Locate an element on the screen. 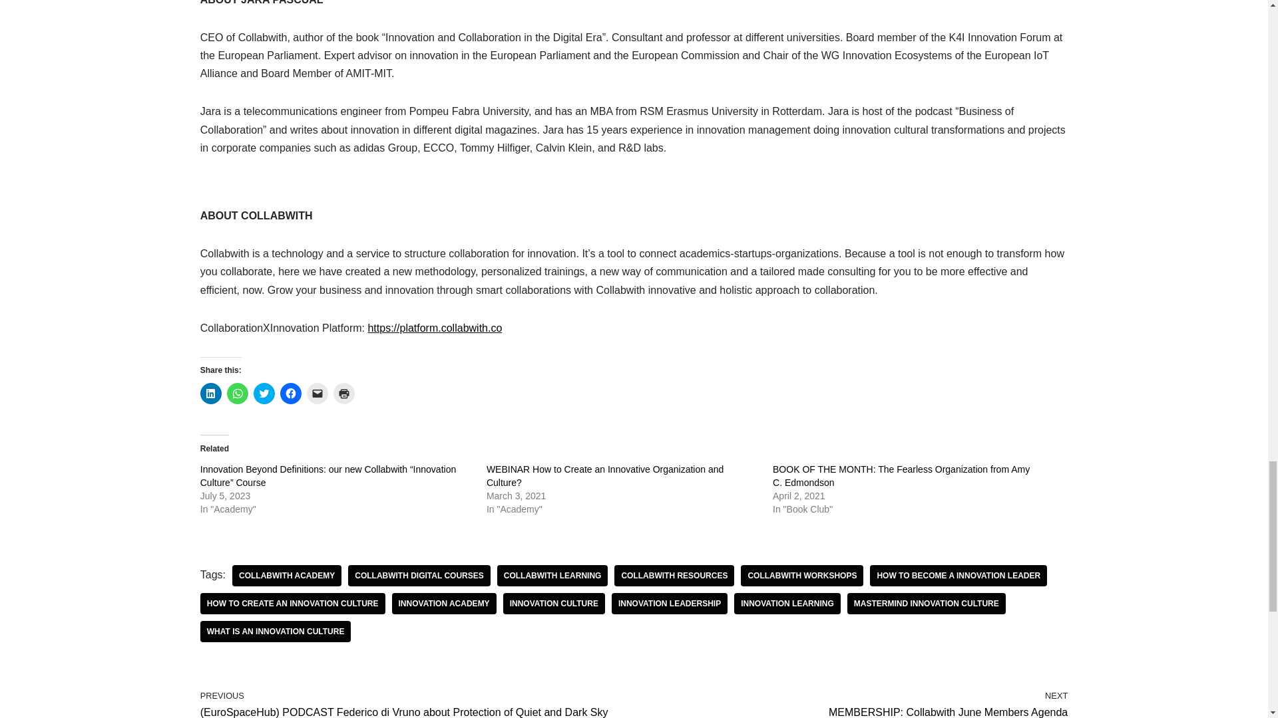 This screenshot has width=1278, height=718. Click to print is located at coordinates (344, 394).